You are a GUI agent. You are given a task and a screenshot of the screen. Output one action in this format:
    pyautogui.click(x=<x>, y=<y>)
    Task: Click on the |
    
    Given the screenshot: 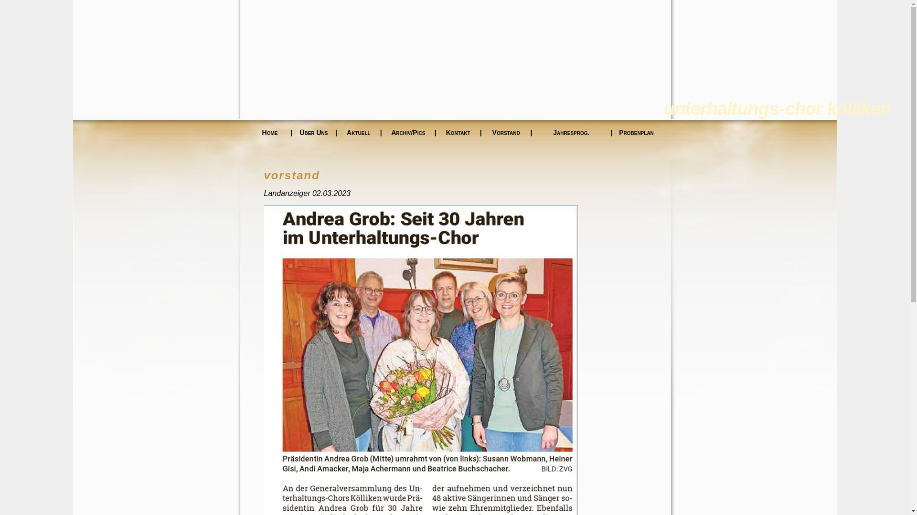 What is the action you would take?
    pyautogui.click(x=381, y=133)
    